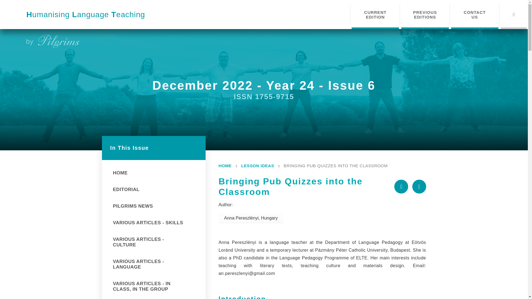 The image size is (532, 299). I want to click on LESSON IDEAS, so click(257, 166).